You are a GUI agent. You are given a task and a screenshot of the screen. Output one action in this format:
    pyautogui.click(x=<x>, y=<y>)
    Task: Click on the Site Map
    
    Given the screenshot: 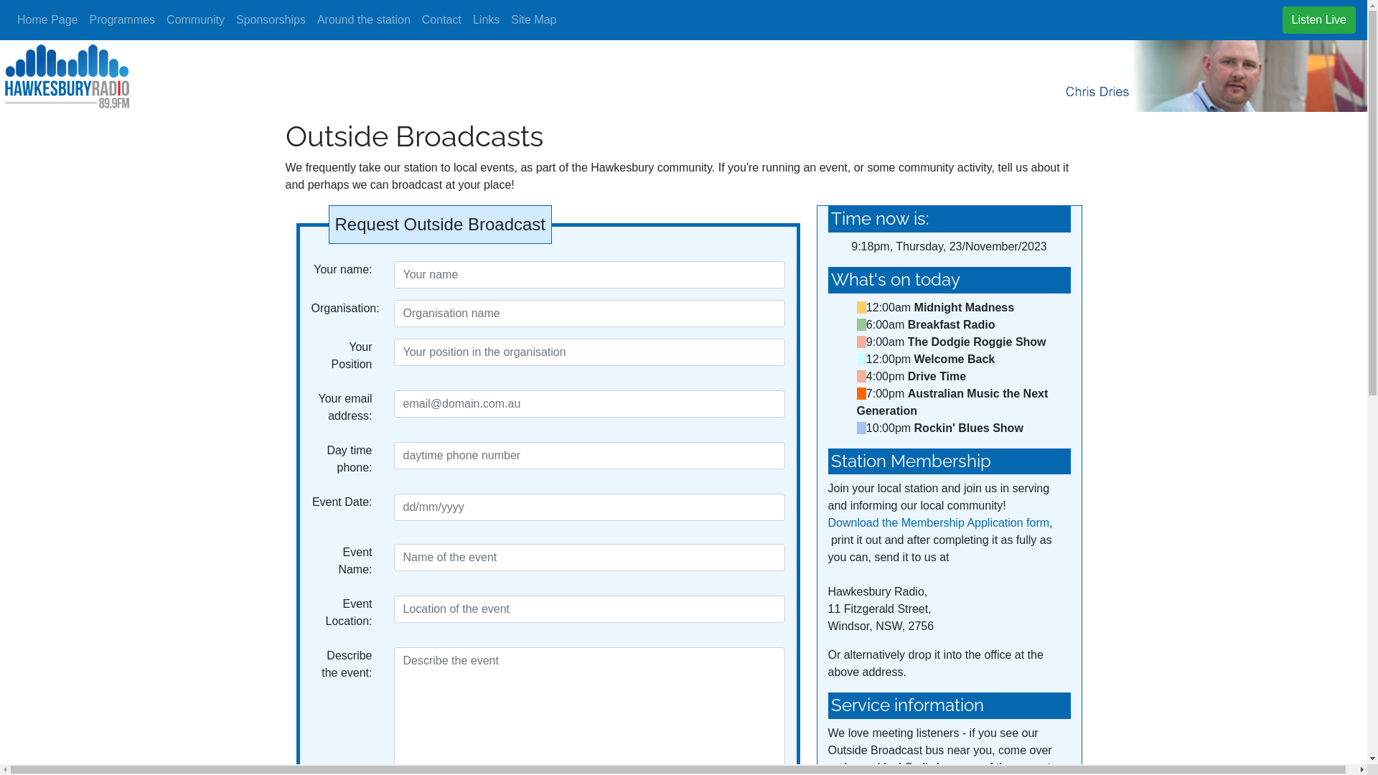 What is the action you would take?
    pyautogui.click(x=534, y=20)
    